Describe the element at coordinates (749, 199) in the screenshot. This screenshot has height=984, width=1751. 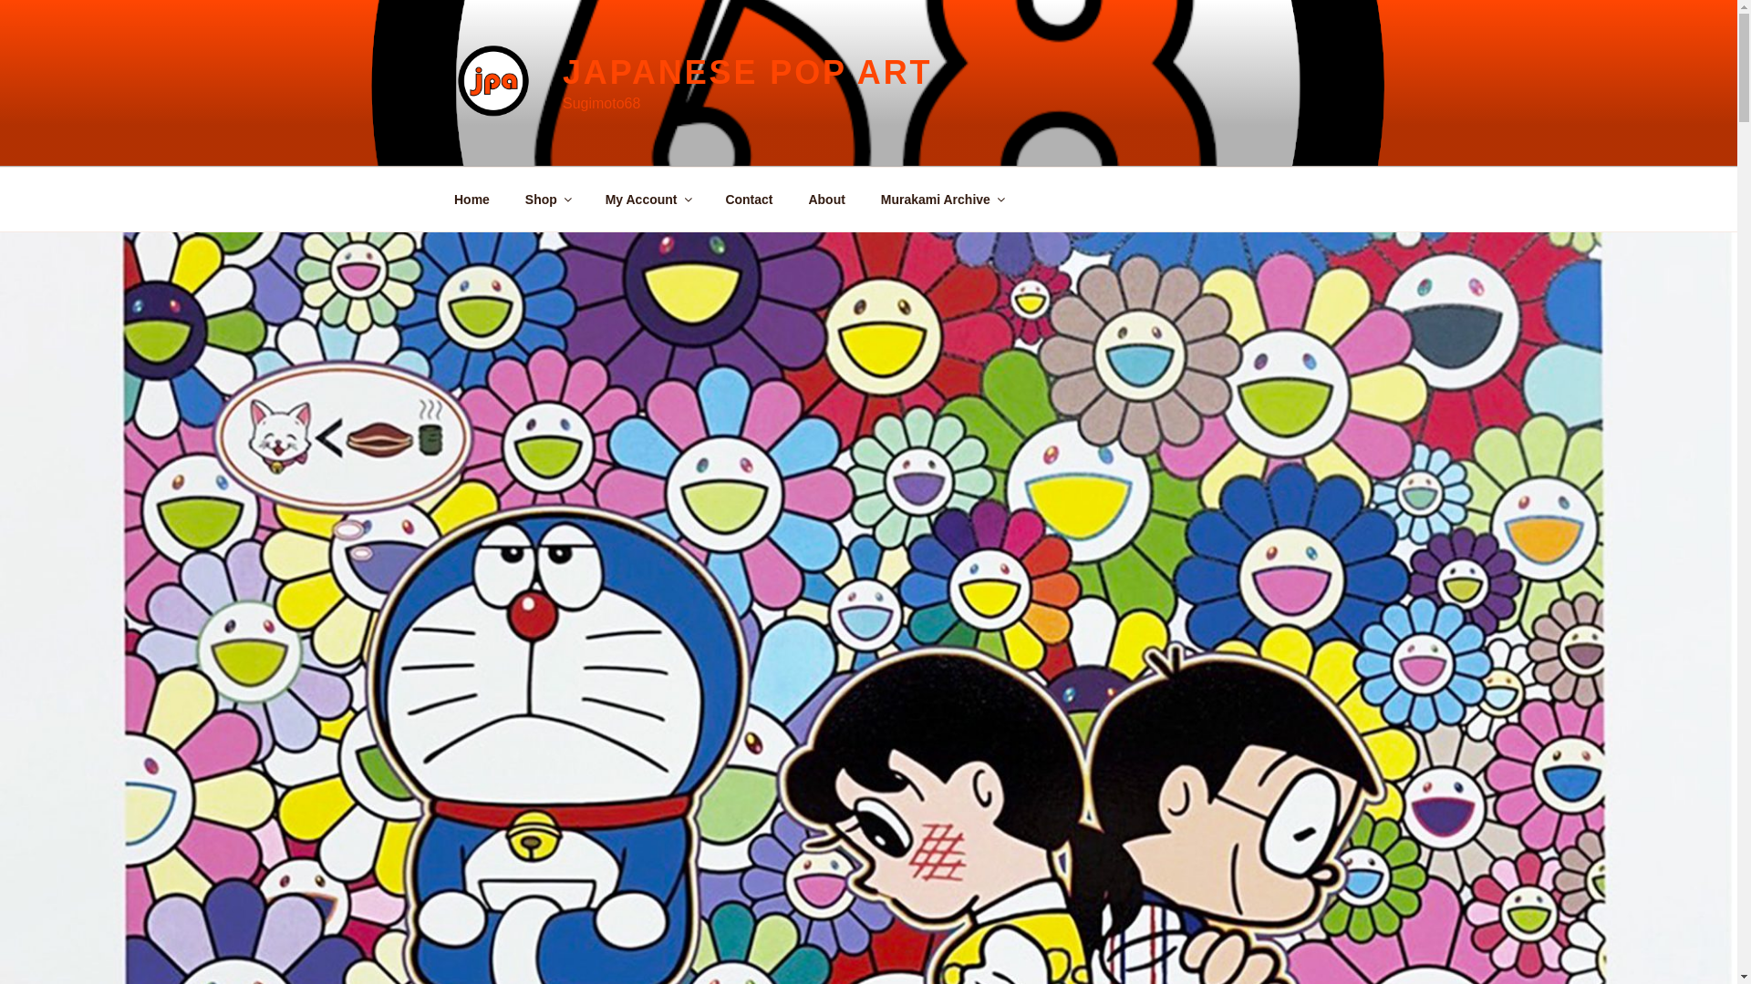
I see `Contact` at that location.